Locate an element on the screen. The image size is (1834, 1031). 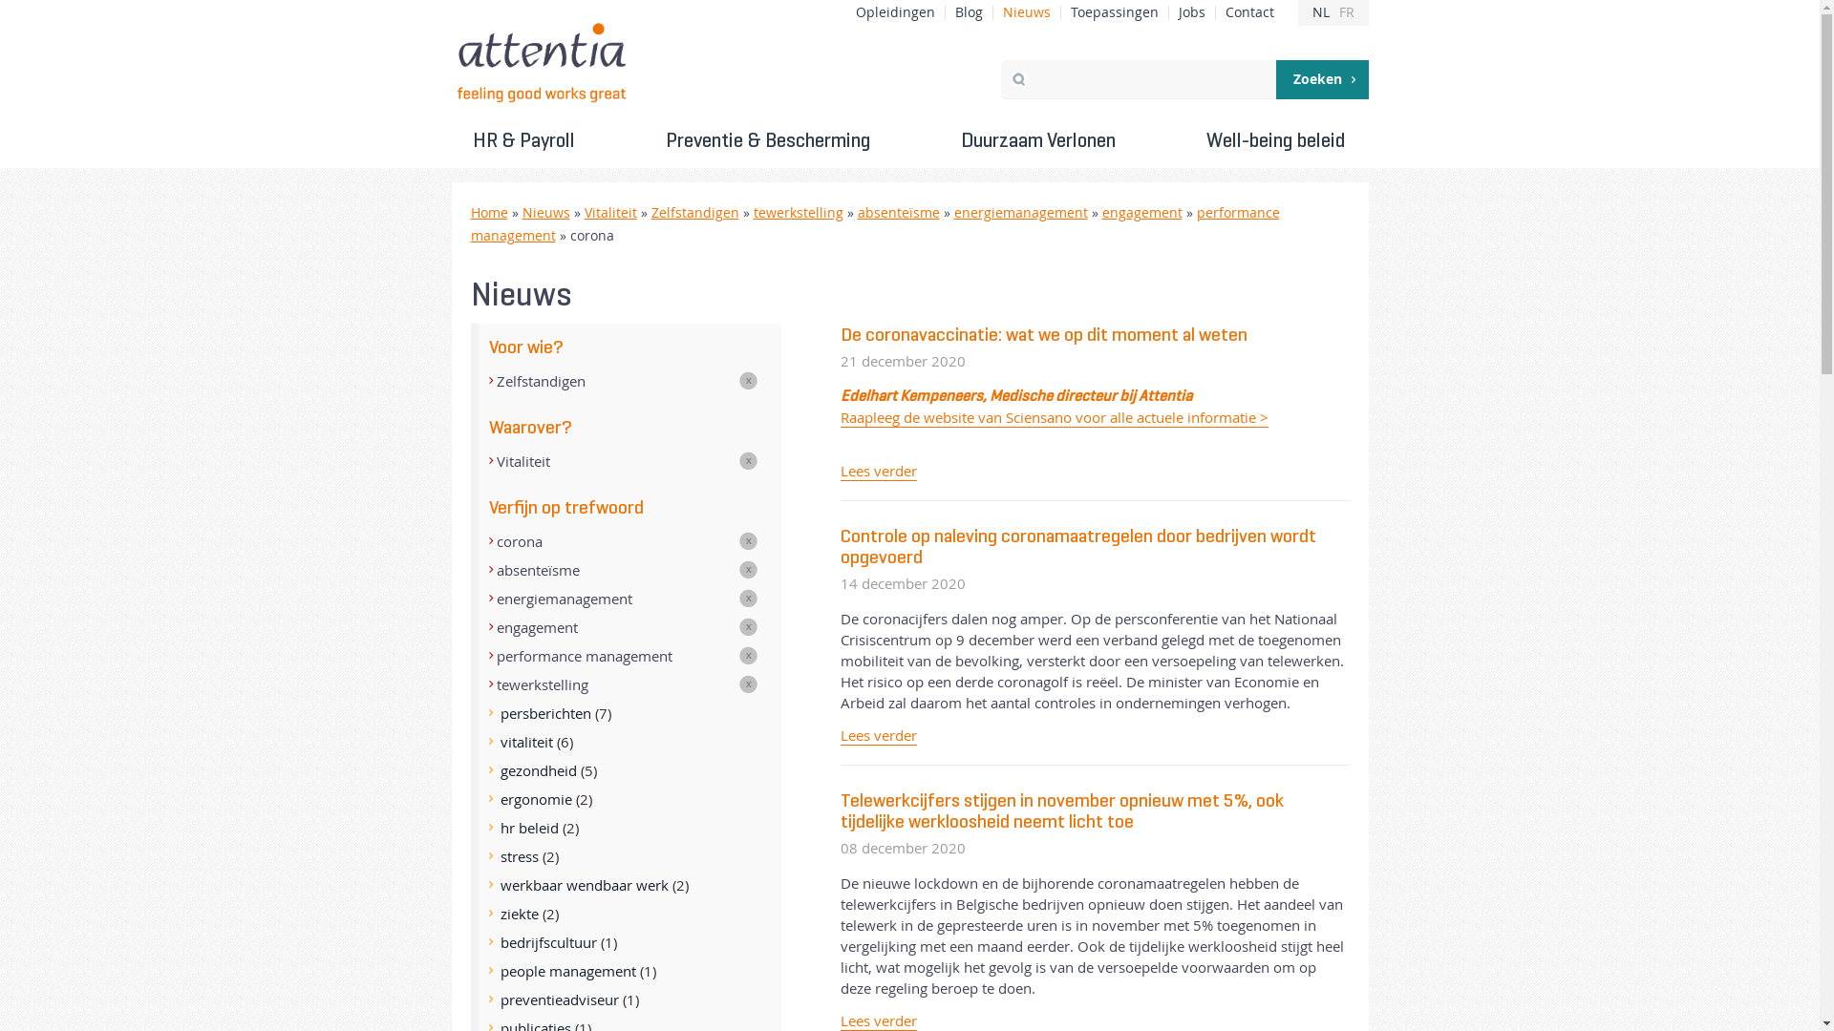
Contact is located at coordinates (1249, 13).